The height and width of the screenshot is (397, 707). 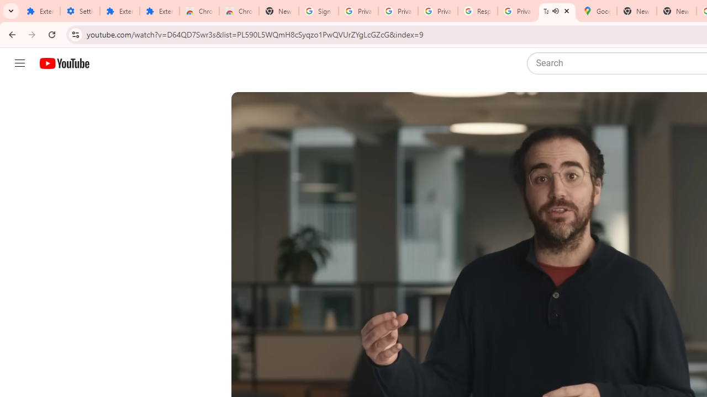 What do you see at coordinates (40, 11) in the screenshot?
I see `Extensions` at bounding box center [40, 11].